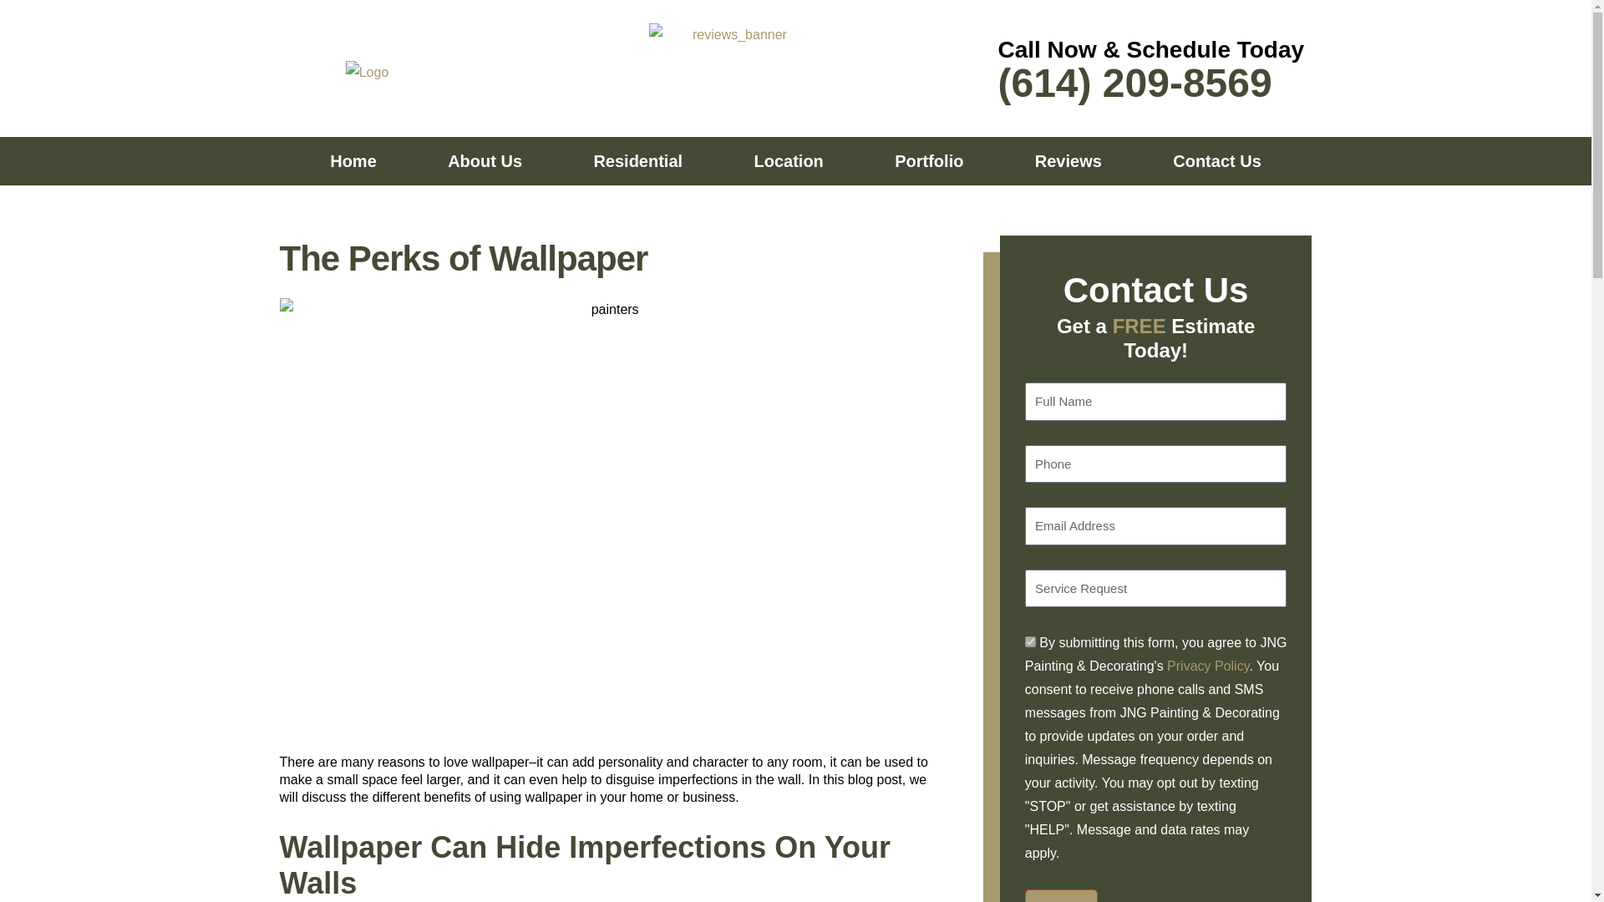  Describe the element at coordinates (368, 73) in the screenshot. I see `Logo` at that location.